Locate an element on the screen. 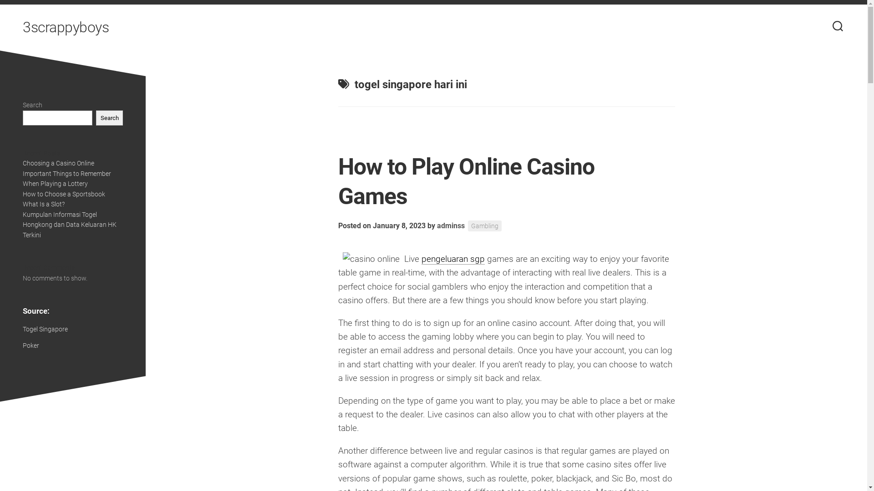  Gambling is located at coordinates (485, 226).